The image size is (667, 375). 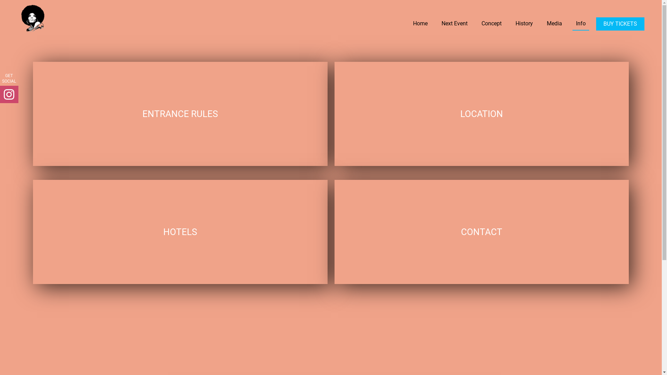 What do you see at coordinates (554, 24) in the screenshot?
I see `Media` at bounding box center [554, 24].